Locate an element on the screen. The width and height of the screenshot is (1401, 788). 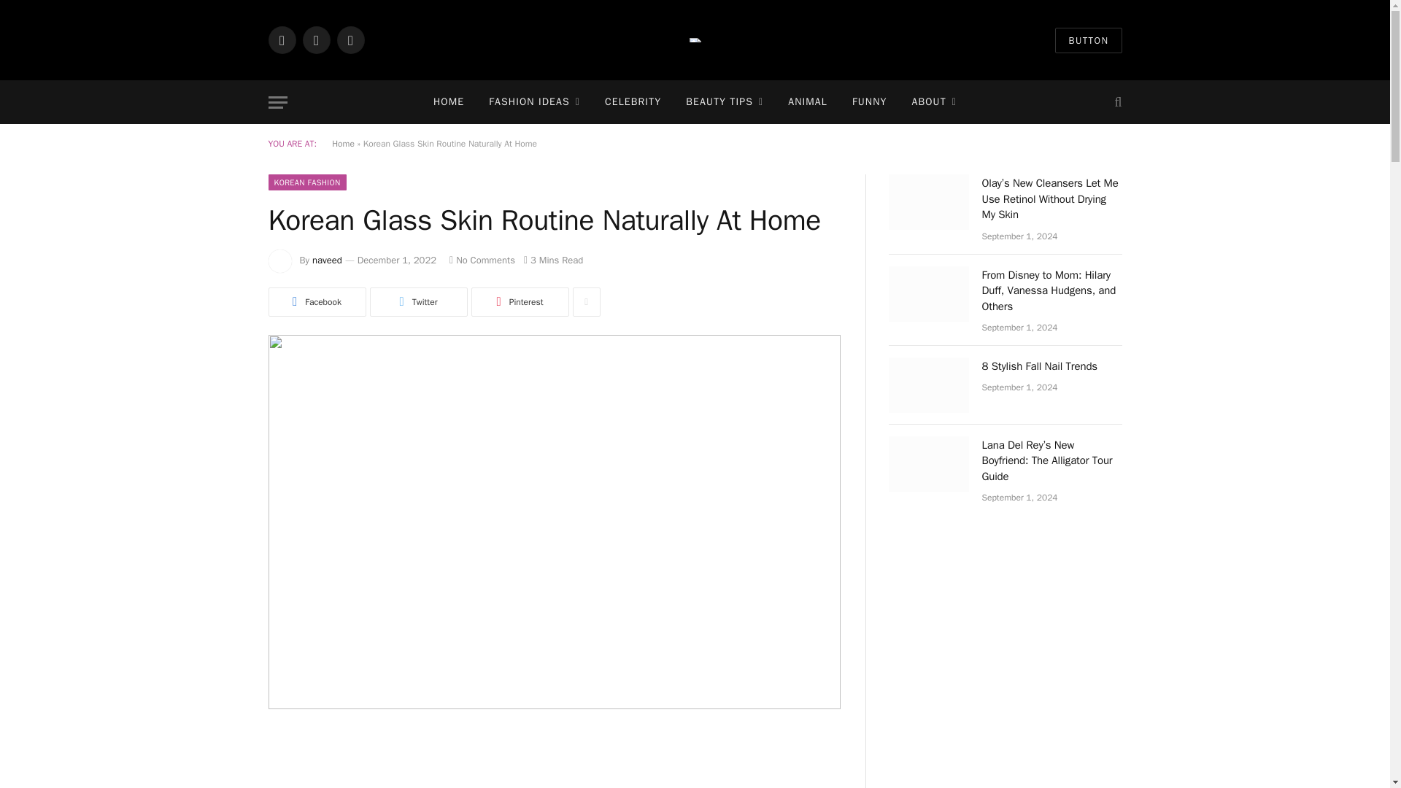
FASHION IDEAS is located at coordinates (534, 102).